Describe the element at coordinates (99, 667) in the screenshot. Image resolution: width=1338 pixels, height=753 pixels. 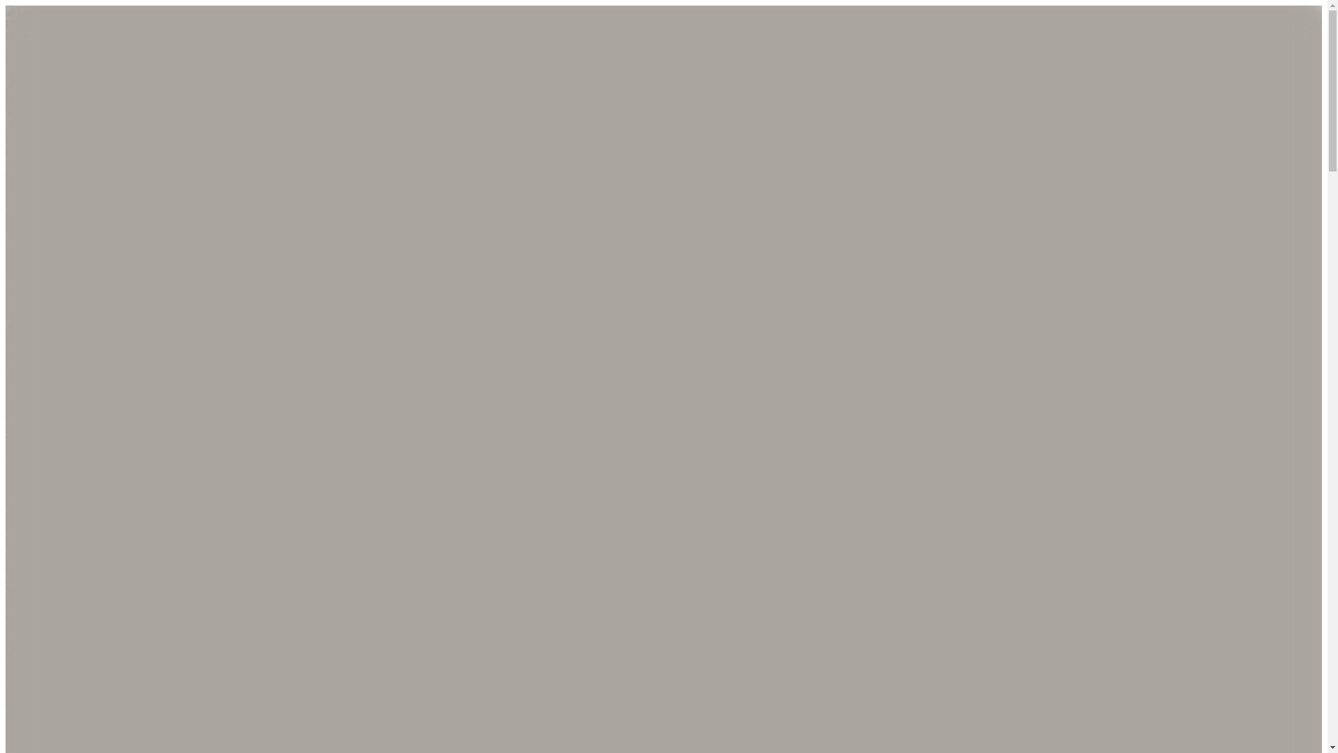
I see `Sainte Chapelle And Conciergerie Tickets` at that location.